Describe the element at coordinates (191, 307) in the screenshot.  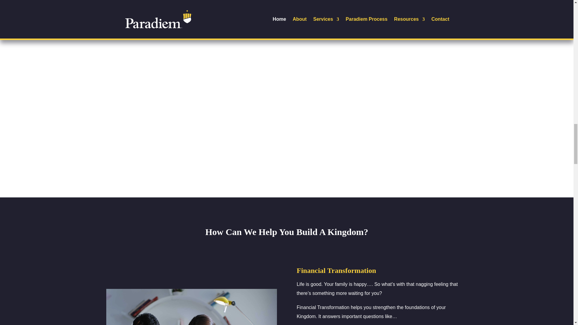
I see `Financial-Transformation` at that location.